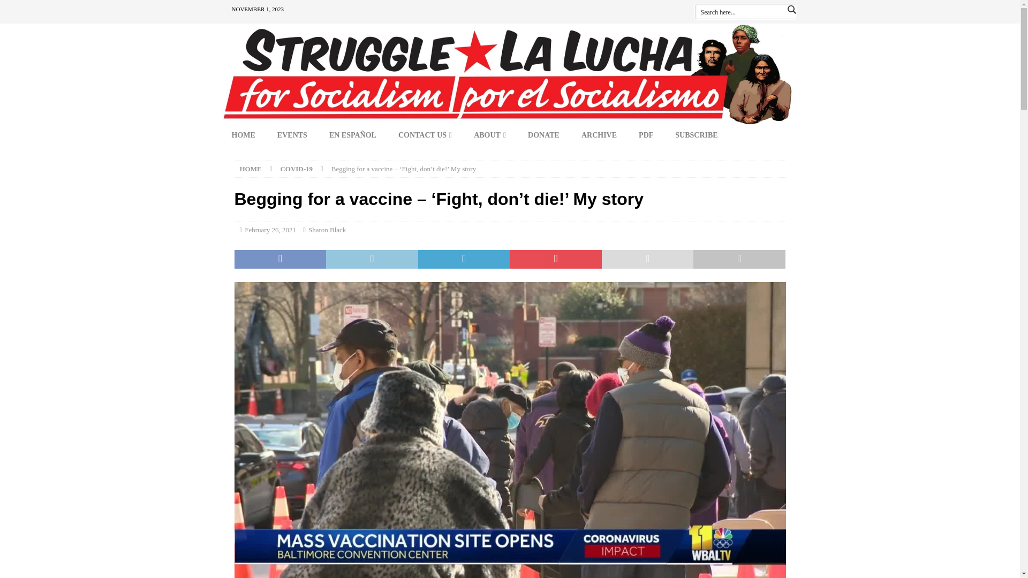 The width and height of the screenshot is (1028, 578). What do you see at coordinates (292, 135) in the screenshot?
I see `EVENTS` at bounding box center [292, 135].